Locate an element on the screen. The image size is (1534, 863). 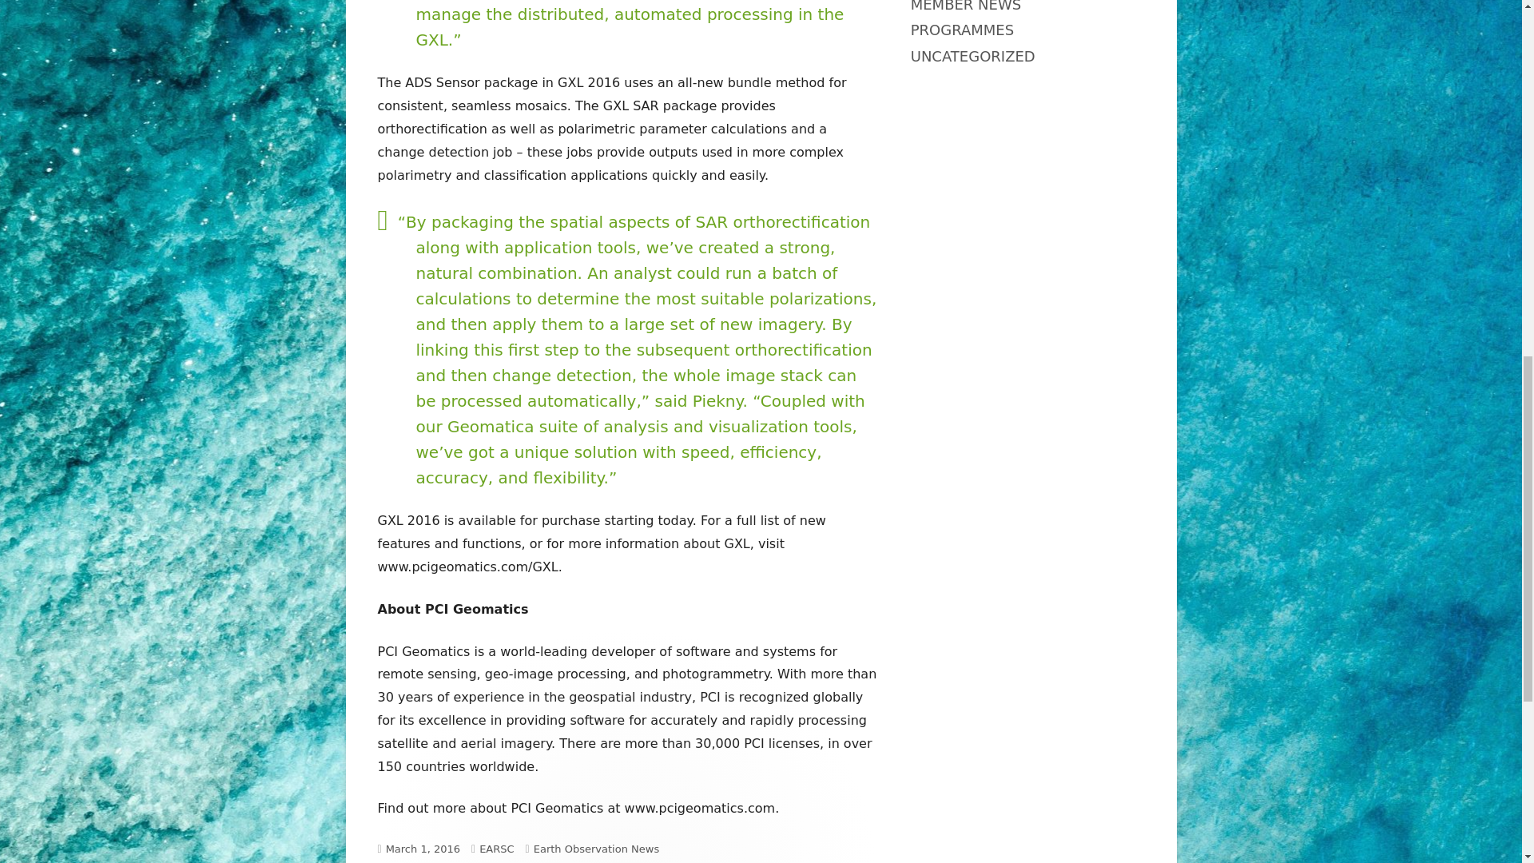
PROGRAMMES is located at coordinates (962, 30).